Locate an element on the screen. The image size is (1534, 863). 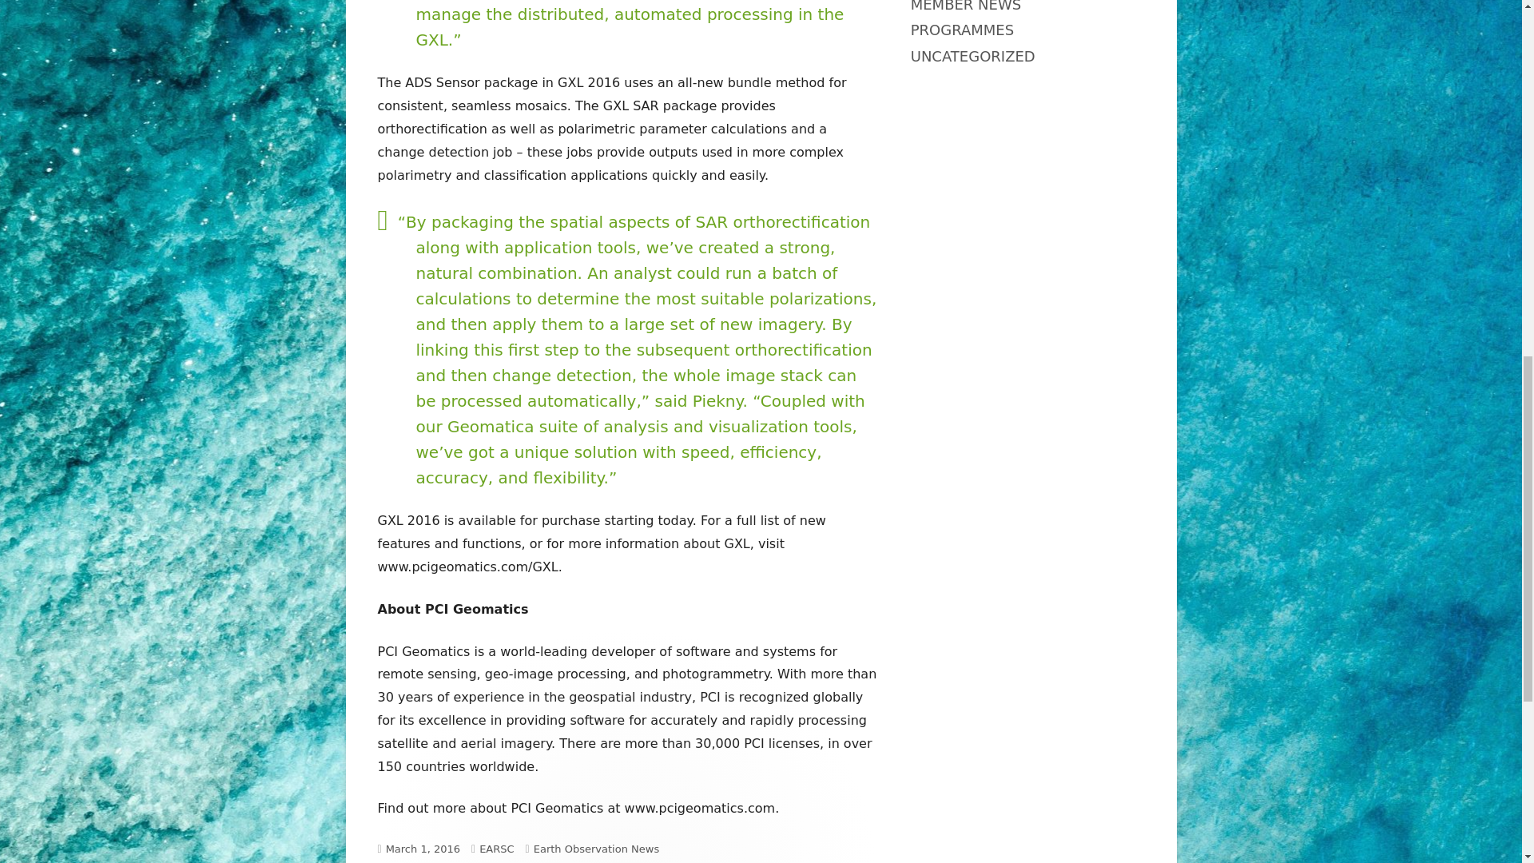
PROGRAMMES is located at coordinates (962, 30).